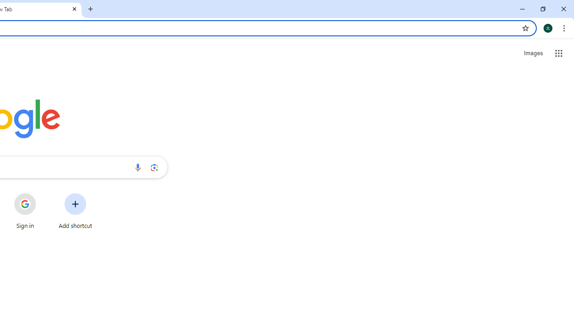 This screenshot has height=323, width=574. I want to click on Search by voice, so click(138, 167).